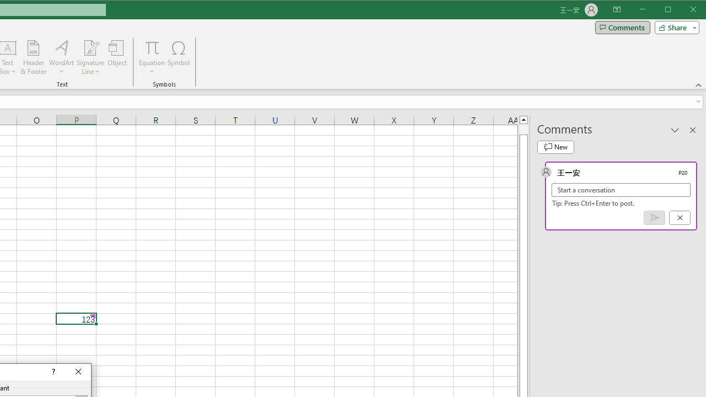 This screenshot has width=706, height=397. What do you see at coordinates (152, 47) in the screenshot?
I see `Equation` at bounding box center [152, 47].